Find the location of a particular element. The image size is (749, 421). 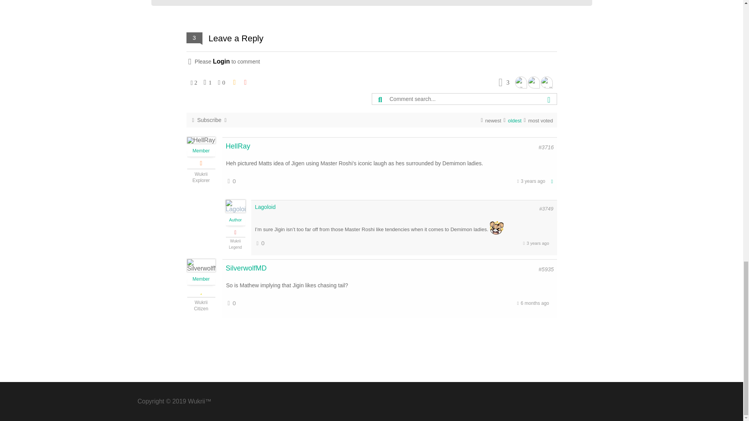

Lagoloid is located at coordinates (533, 82).